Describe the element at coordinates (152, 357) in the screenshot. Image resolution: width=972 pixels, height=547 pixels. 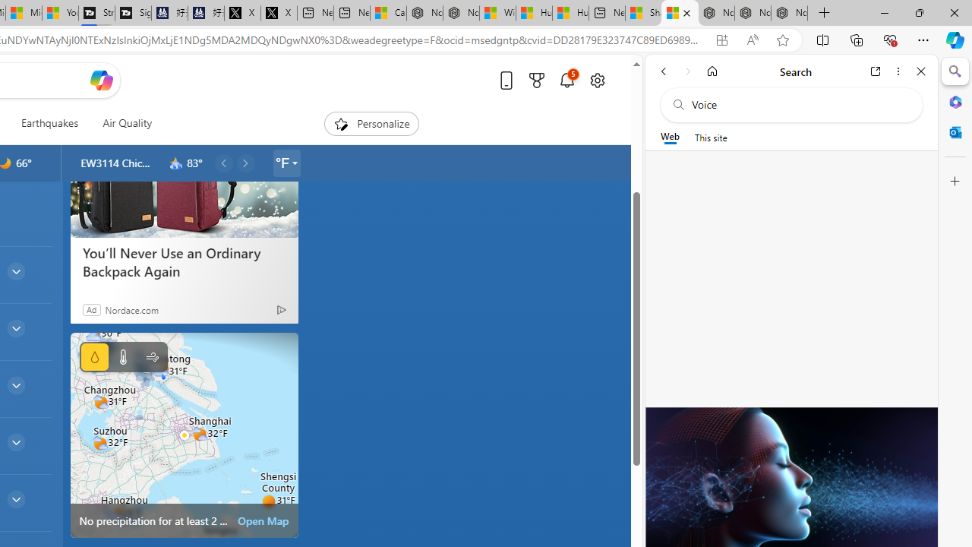
I see `Wind` at that location.